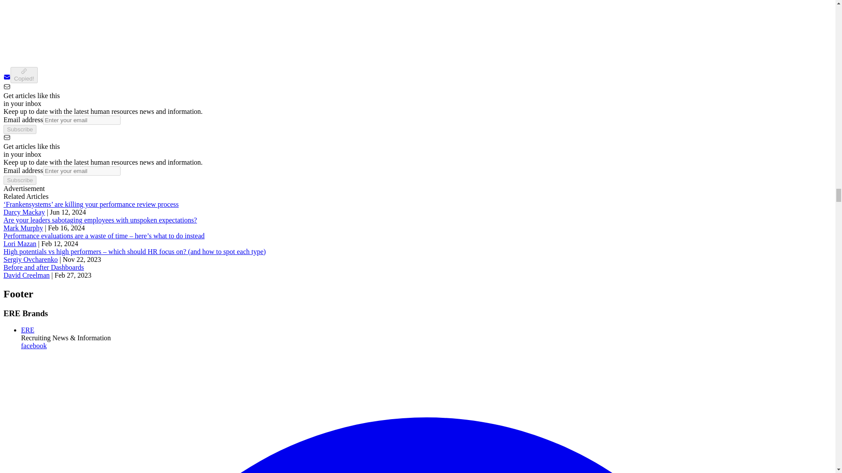 The height and width of the screenshot is (473, 842). I want to click on Sergiy Ovcharenko, so click(31, 259).